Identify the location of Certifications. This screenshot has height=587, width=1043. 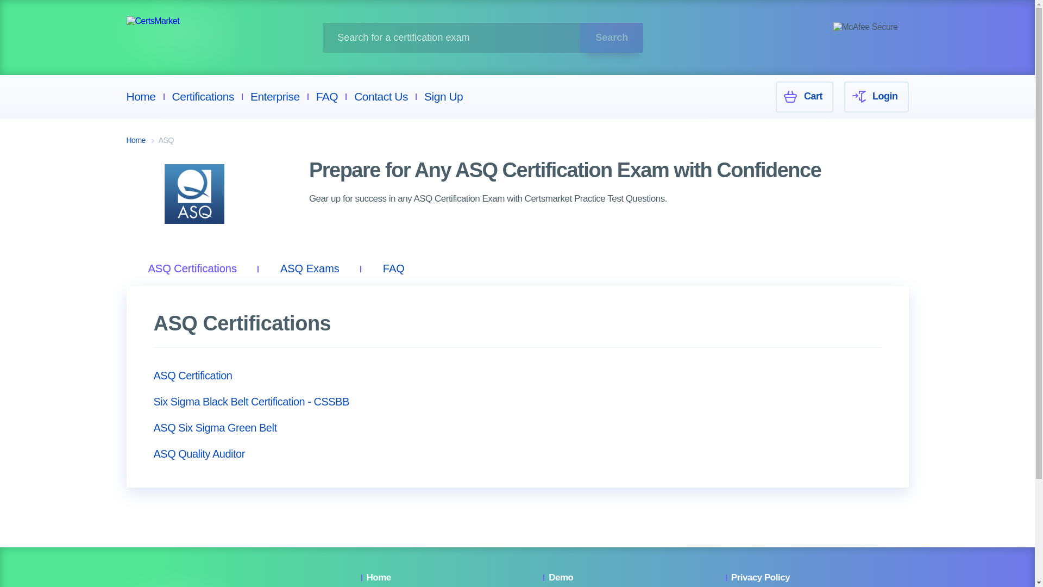
(203, 97).